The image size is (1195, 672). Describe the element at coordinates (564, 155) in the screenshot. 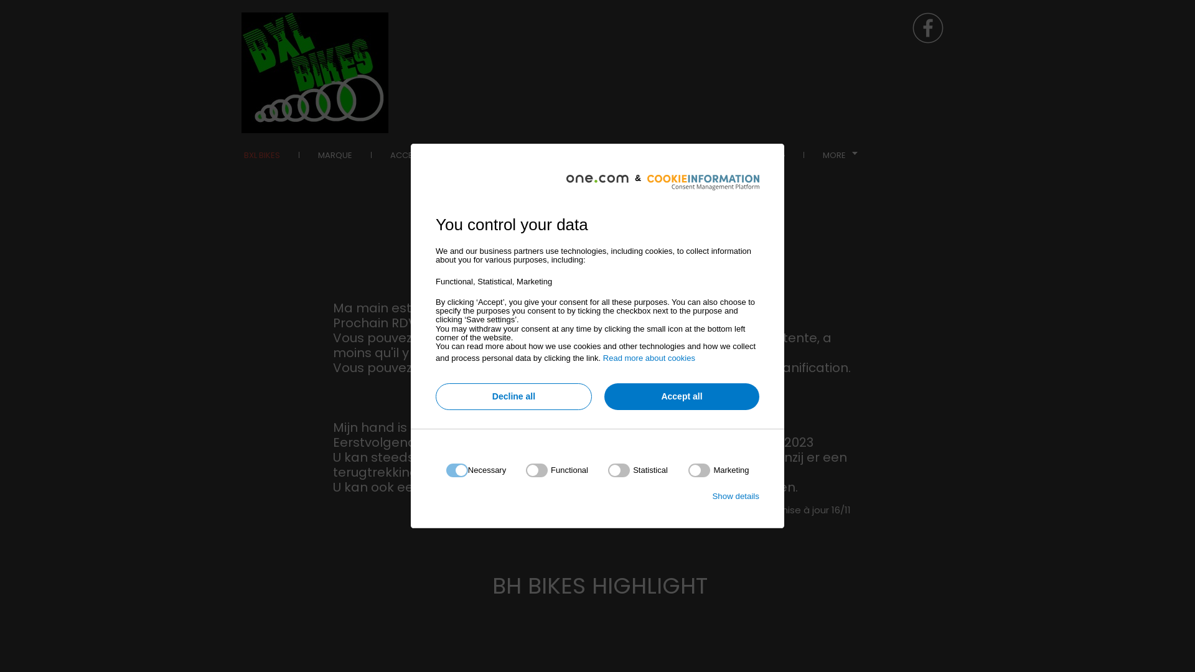

I see `PROMO` at that location.